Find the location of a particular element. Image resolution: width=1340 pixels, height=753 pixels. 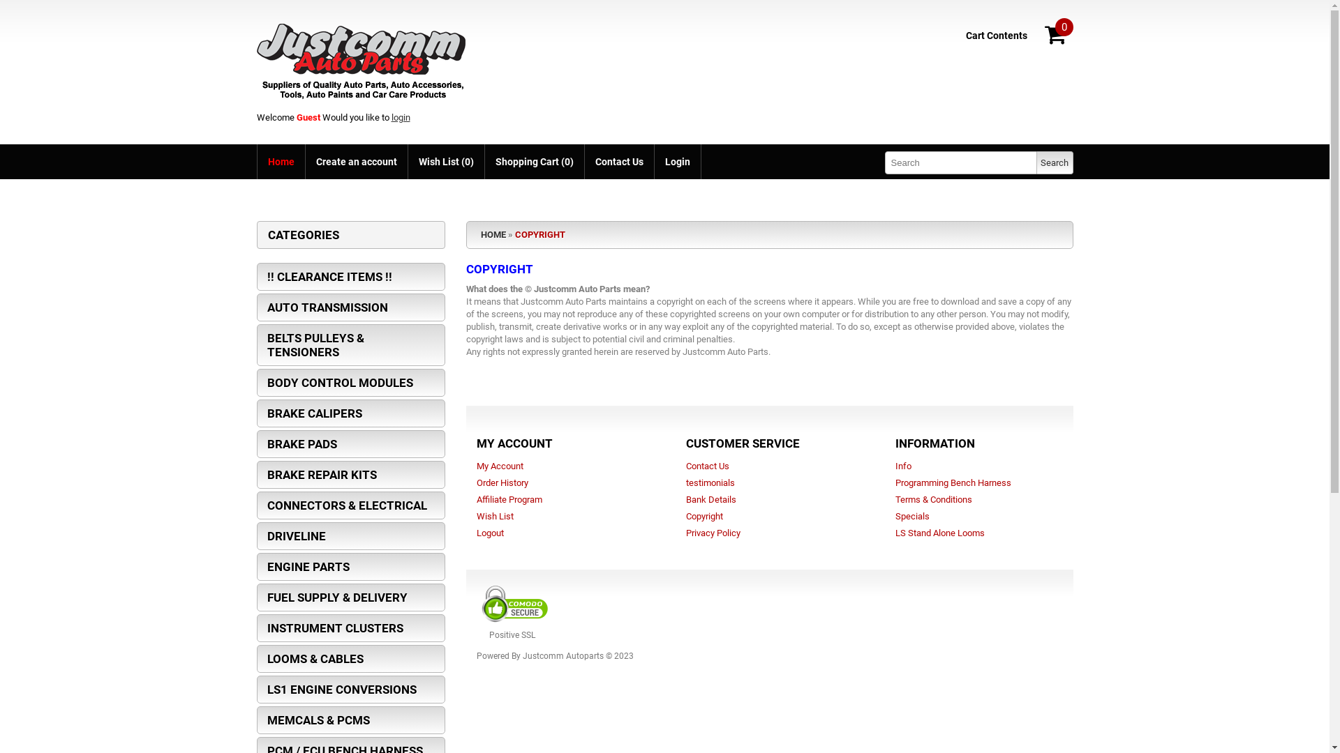

DRIVELINE is located at coordinates (351, 536).